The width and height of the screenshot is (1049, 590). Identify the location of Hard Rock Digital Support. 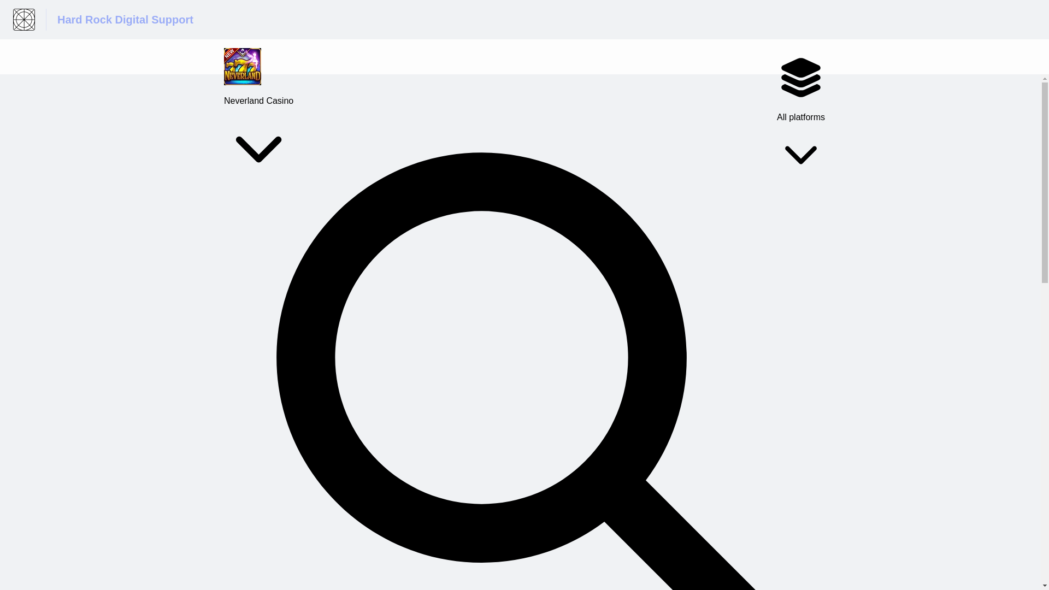
(125, 19).